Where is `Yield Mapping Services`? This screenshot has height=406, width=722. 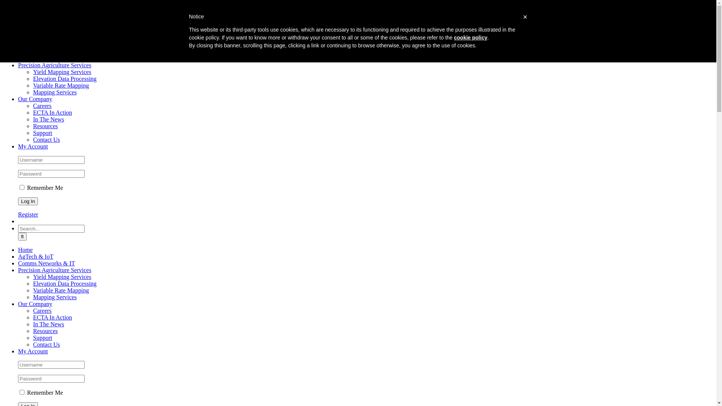 Yield Mapping Services is located at coordinates (62, 72).